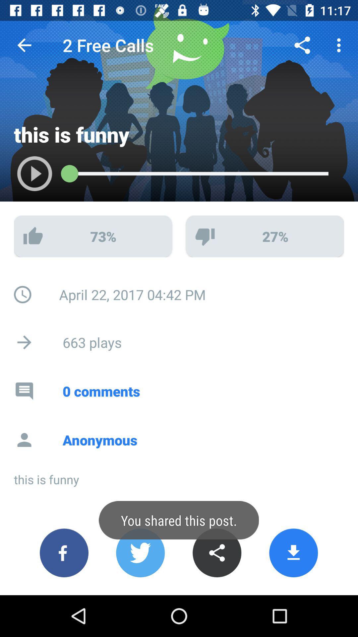 This screenshot has width=358, height=637. I want to click on share option, so click(217, 553).